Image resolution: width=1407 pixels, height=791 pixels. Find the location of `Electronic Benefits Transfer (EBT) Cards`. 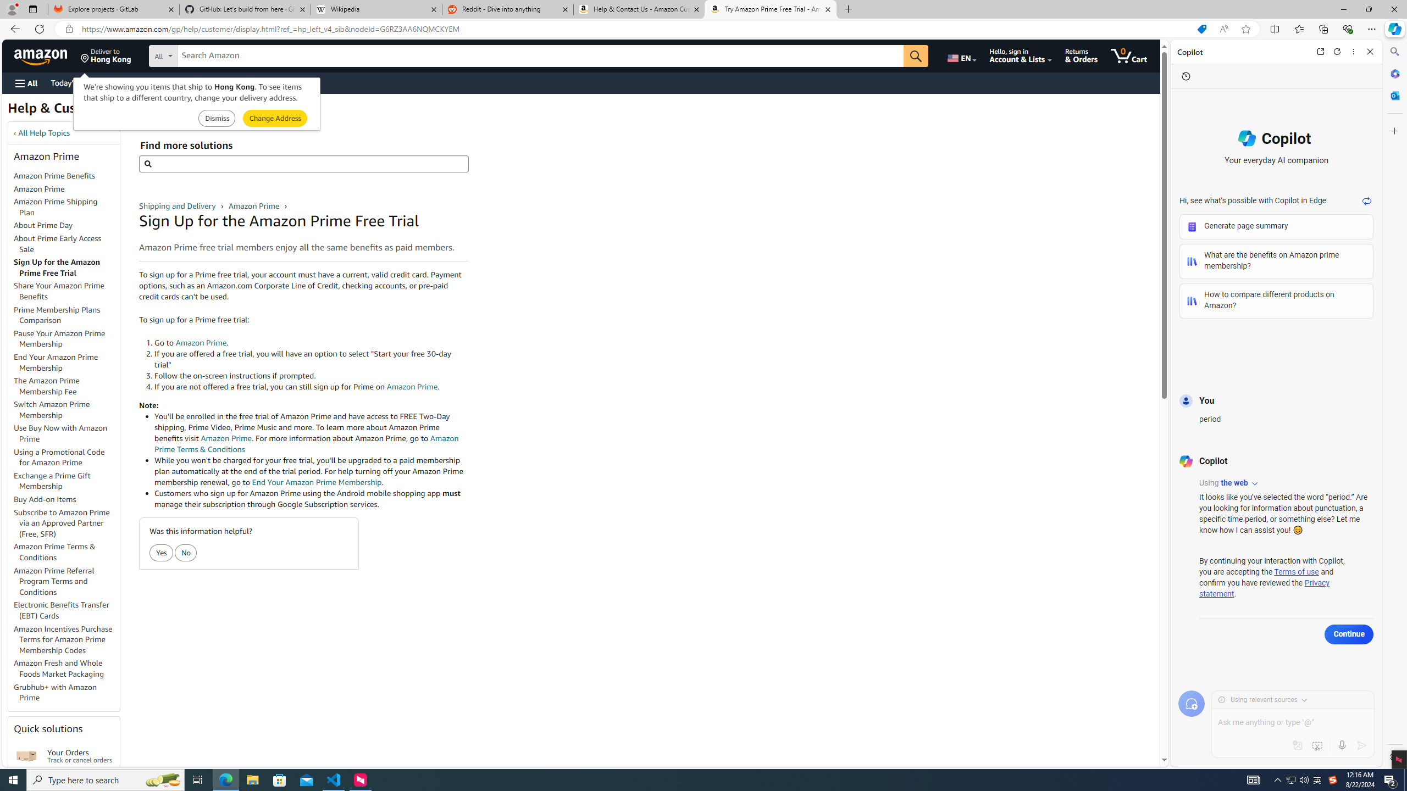

Electronic Benefits Transfer (EBT) Cards is located at coordinates (62, 610).